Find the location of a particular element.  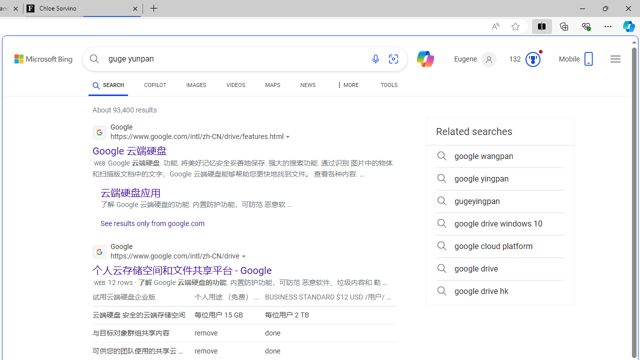

Class: outer-circle-animation is located at coordinates (532, 59).